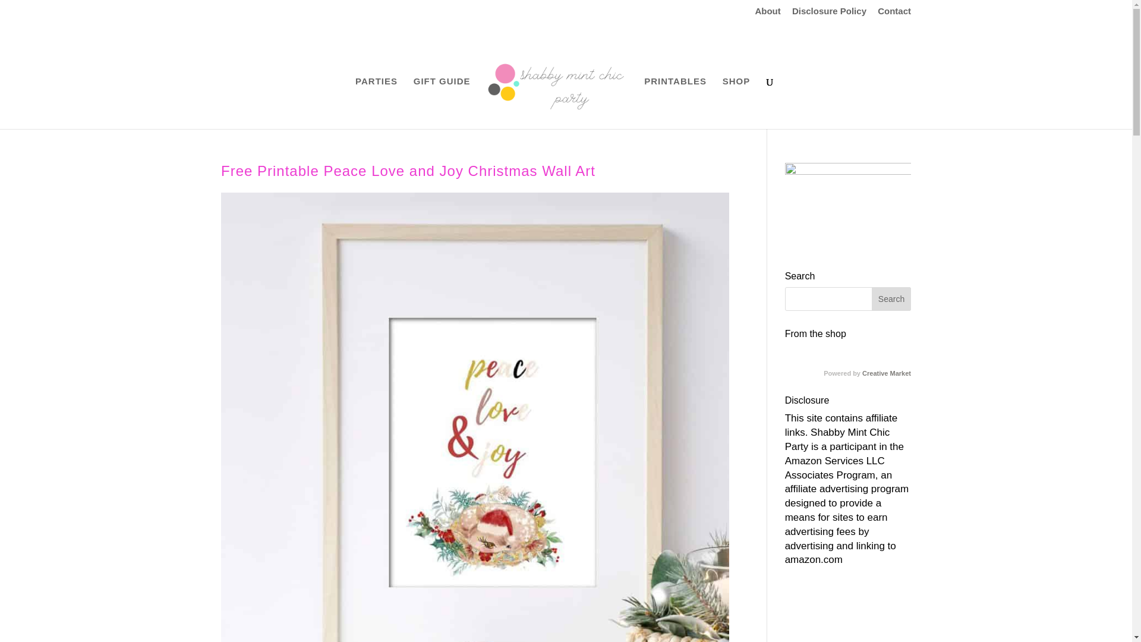 This screenshot has height=642, width=1141. Describe the element at coordinates (887, 373) in the screenshot. I see `Creative Market` at that location.